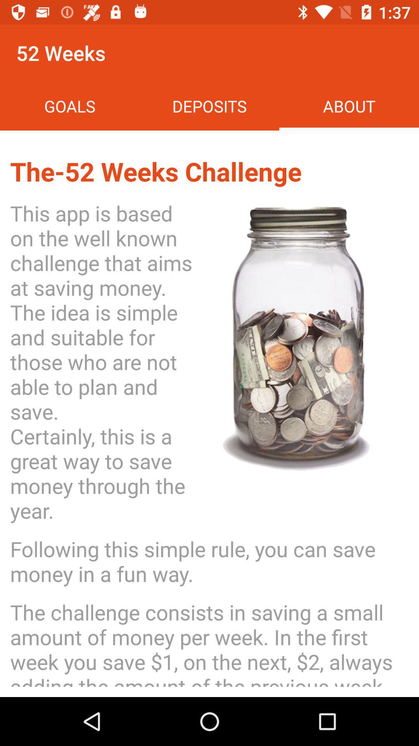 The image size is (419, 746). What do you see at coordinates (70, 106) in the screenshot?
I see `select icon above the 52 weeks icon` at bounding box center [70, 106].